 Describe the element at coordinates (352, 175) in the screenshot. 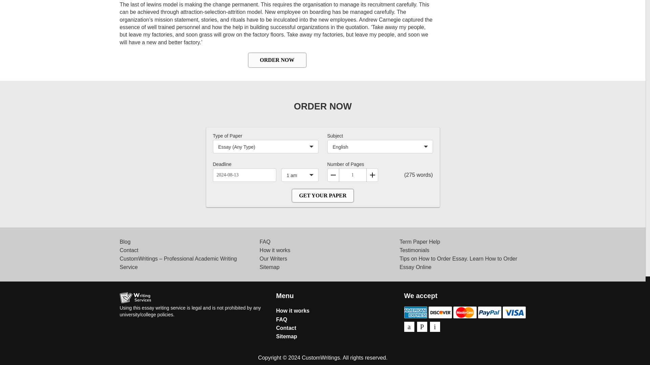

I see `1` at that location.